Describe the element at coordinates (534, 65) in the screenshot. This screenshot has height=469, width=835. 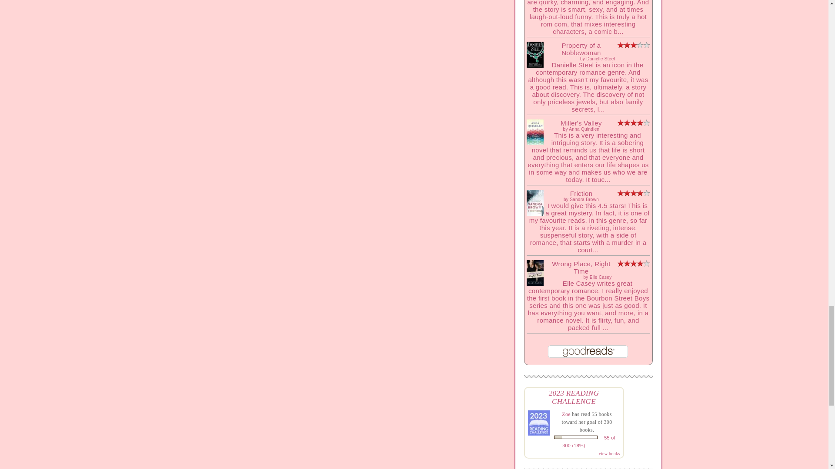
I see `Property of a Noblewoman` at that location.